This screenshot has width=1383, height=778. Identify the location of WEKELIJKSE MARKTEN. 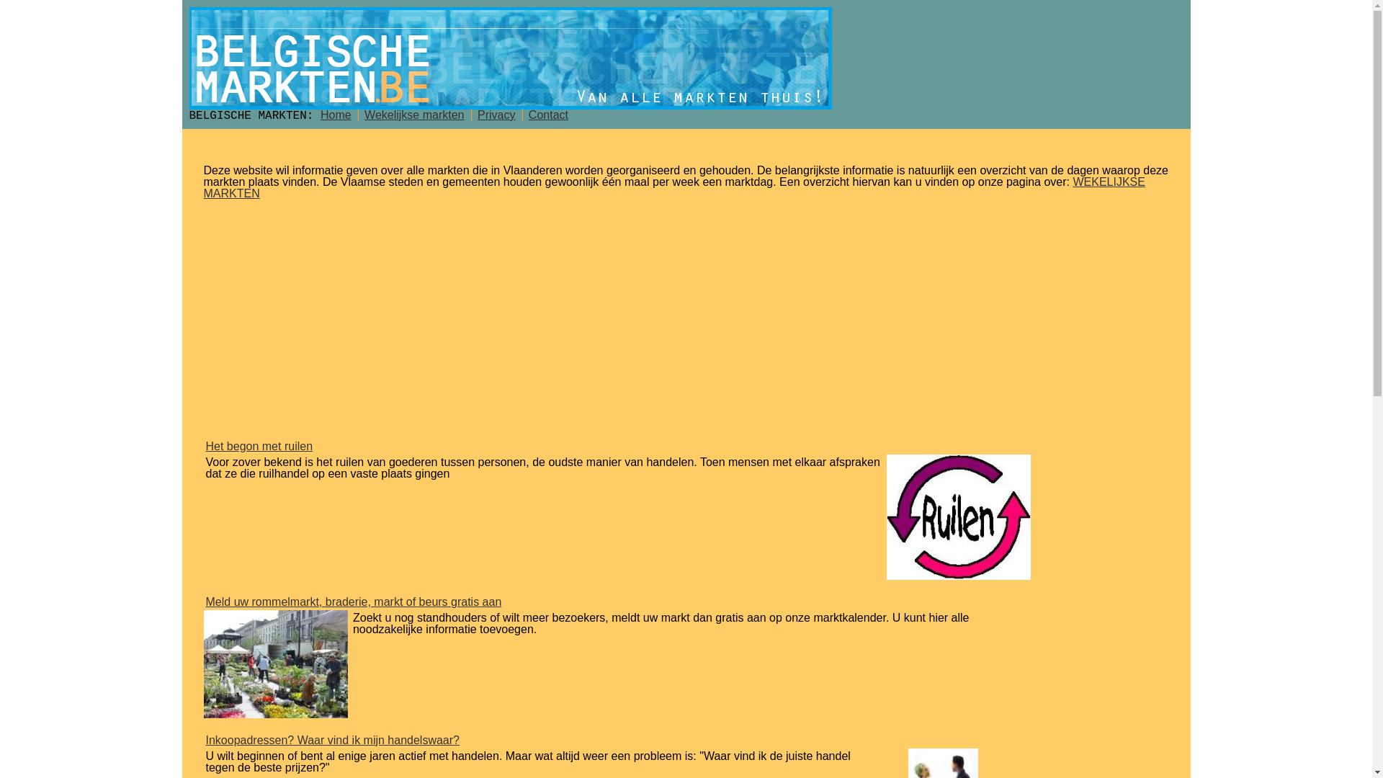
(674, 187).